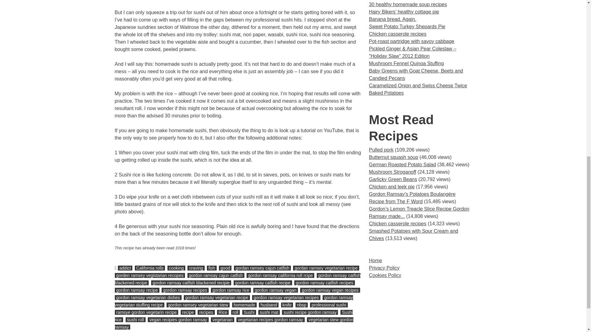 The width and height of the screenshot is (591, 332). Describe the element at coordinates (393, 157) in the screenshot. I see `Butternut squash soup` at that location.